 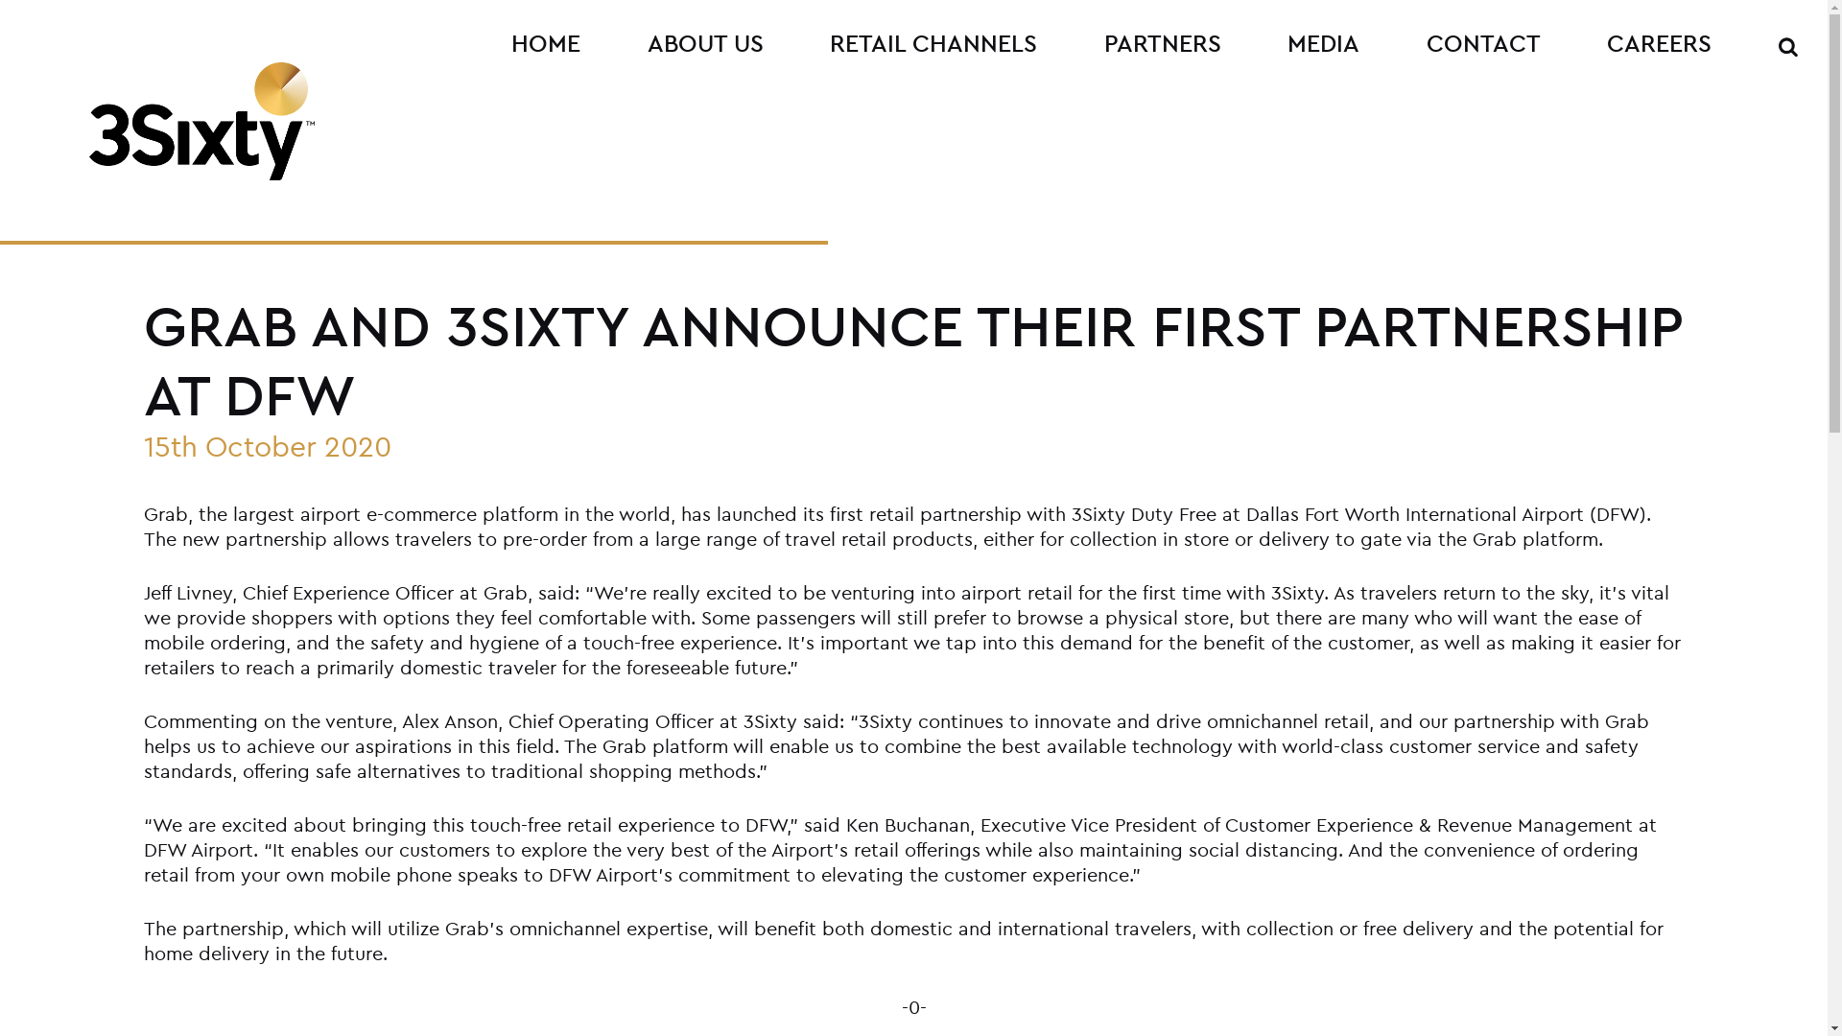 What do you see at coordinates (706, 44) in the screenshot?
I see `ABOUT US` at bounding box center [706, 44].